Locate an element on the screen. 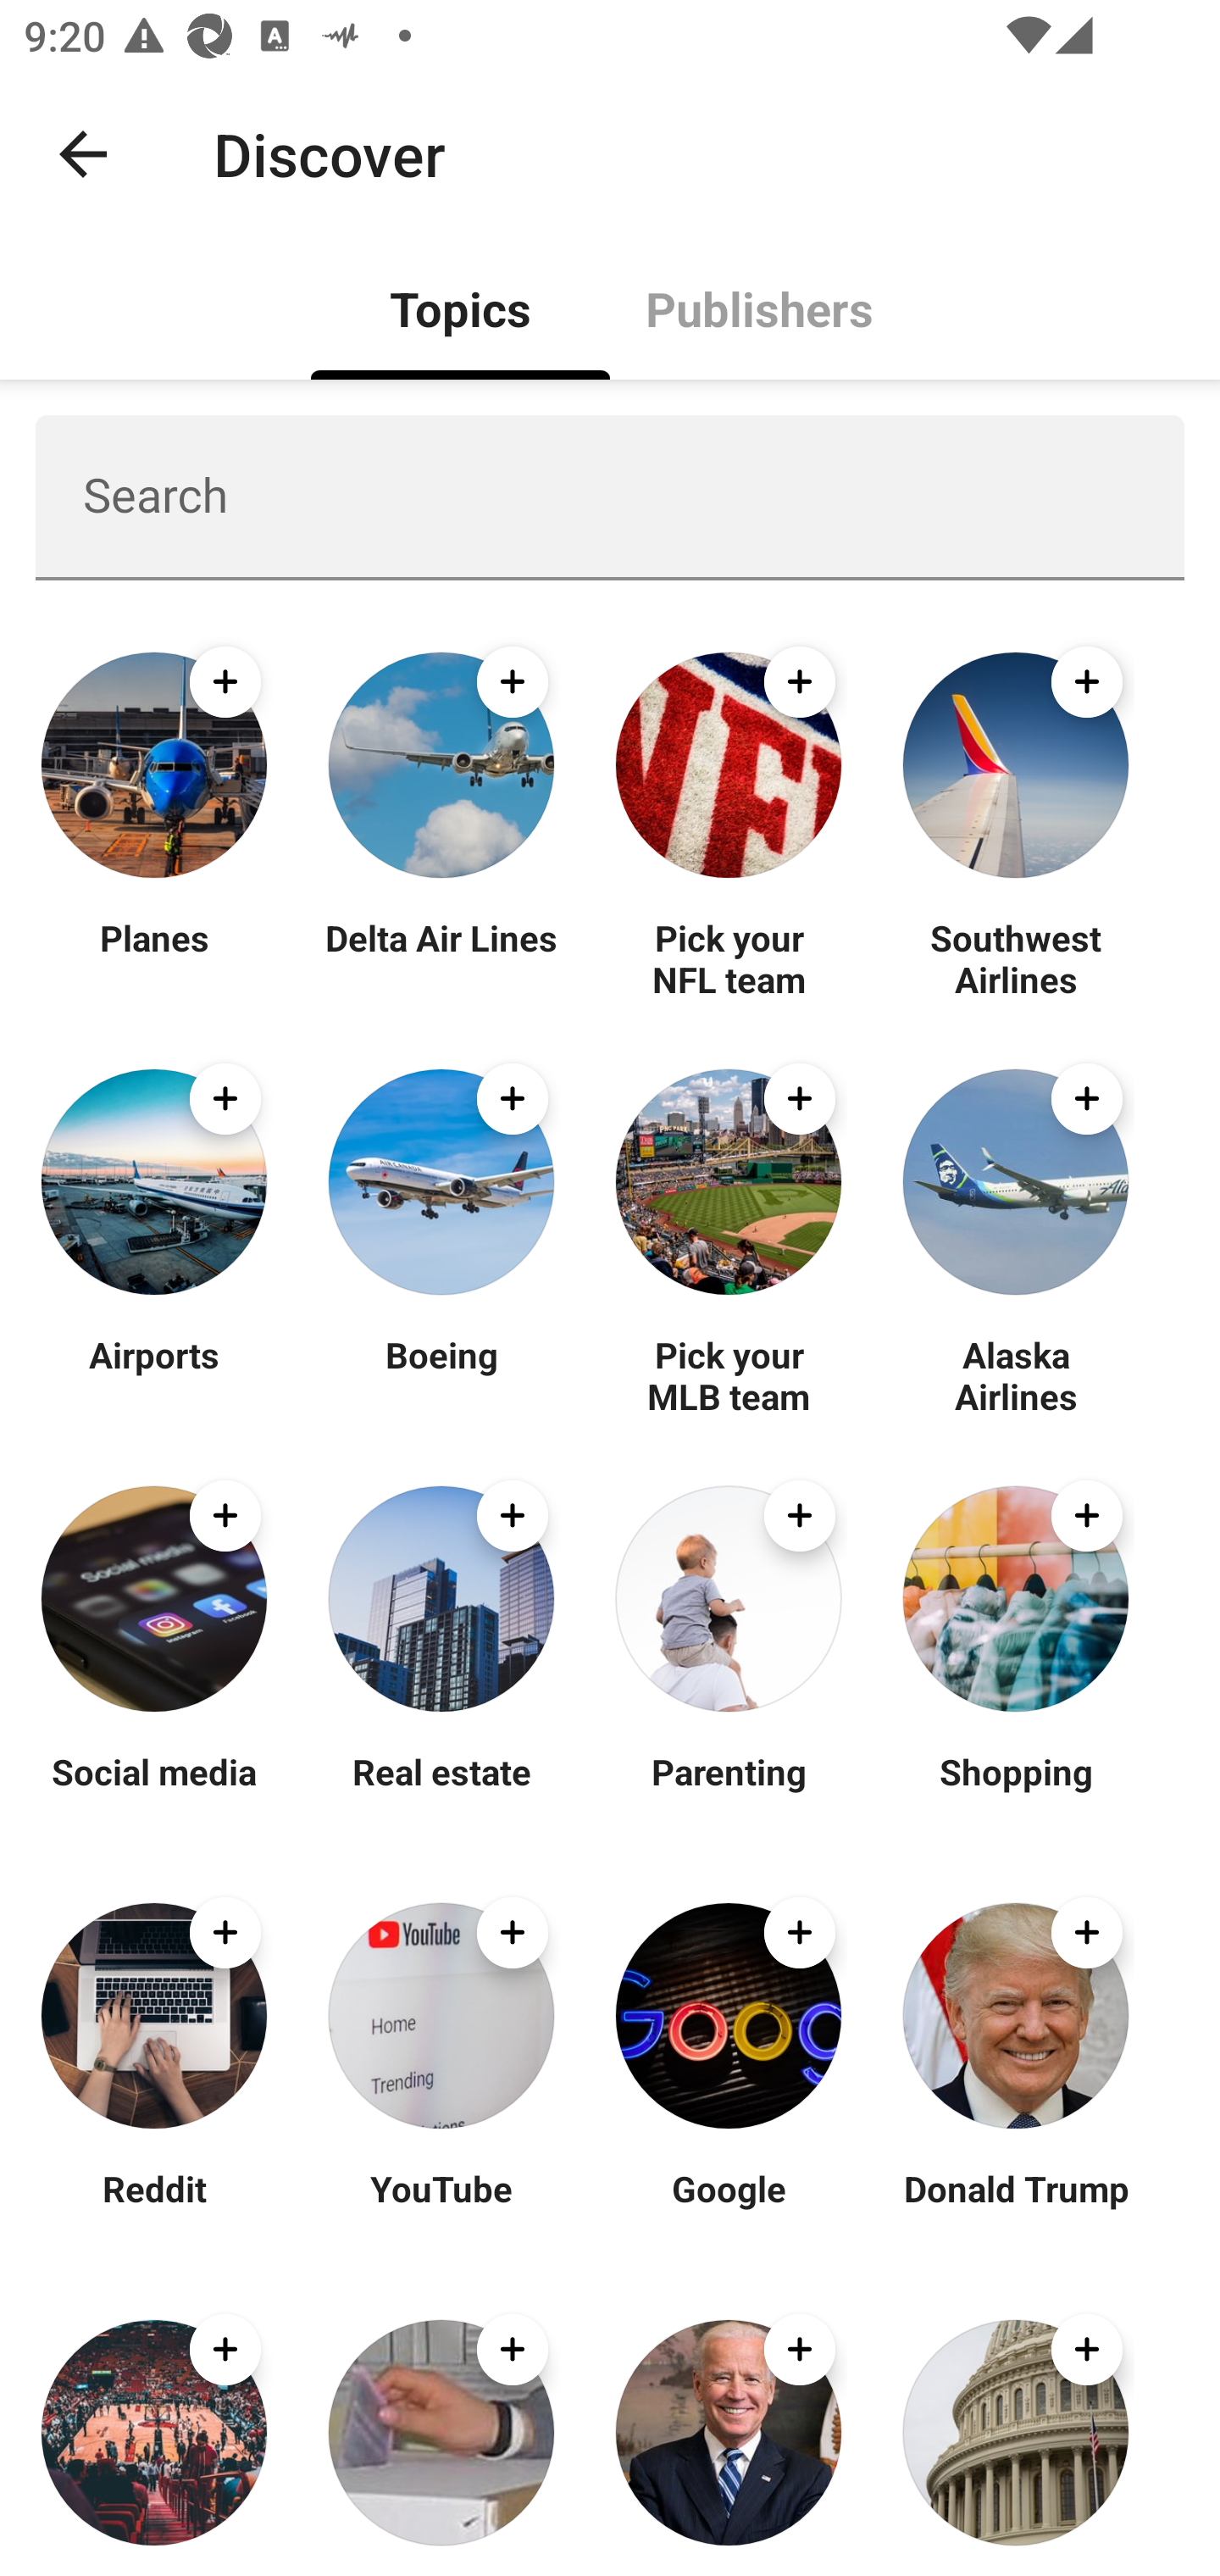 The height and width of the screenshot is (2576, 1220). Southwest Airlines is located at coordinates (1015, 958).